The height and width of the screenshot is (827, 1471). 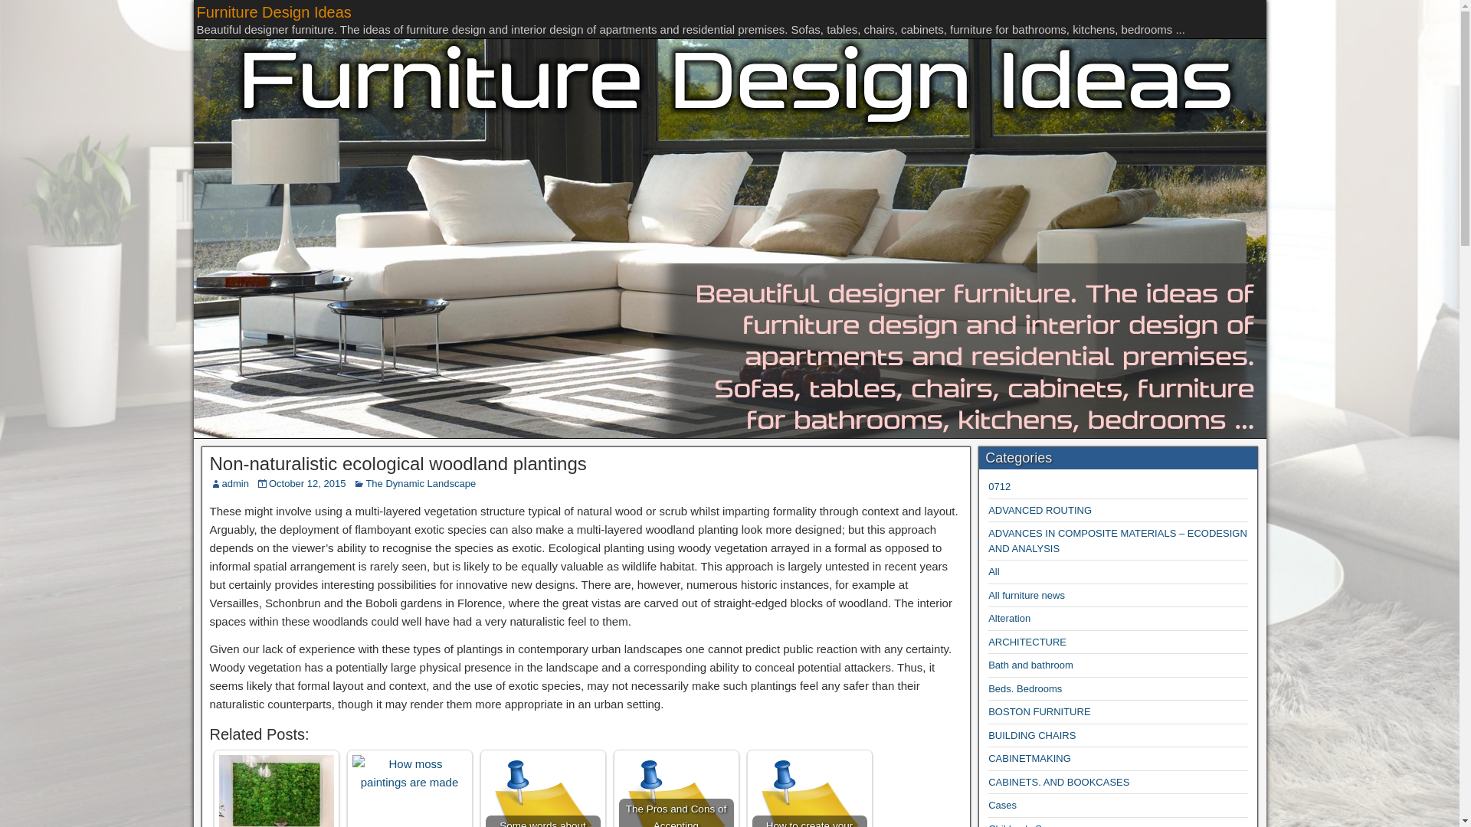 What do you see at coordinates (307, 484) in the screenshot?
I see `October 12, 2015` at bounding box center [307, 484].